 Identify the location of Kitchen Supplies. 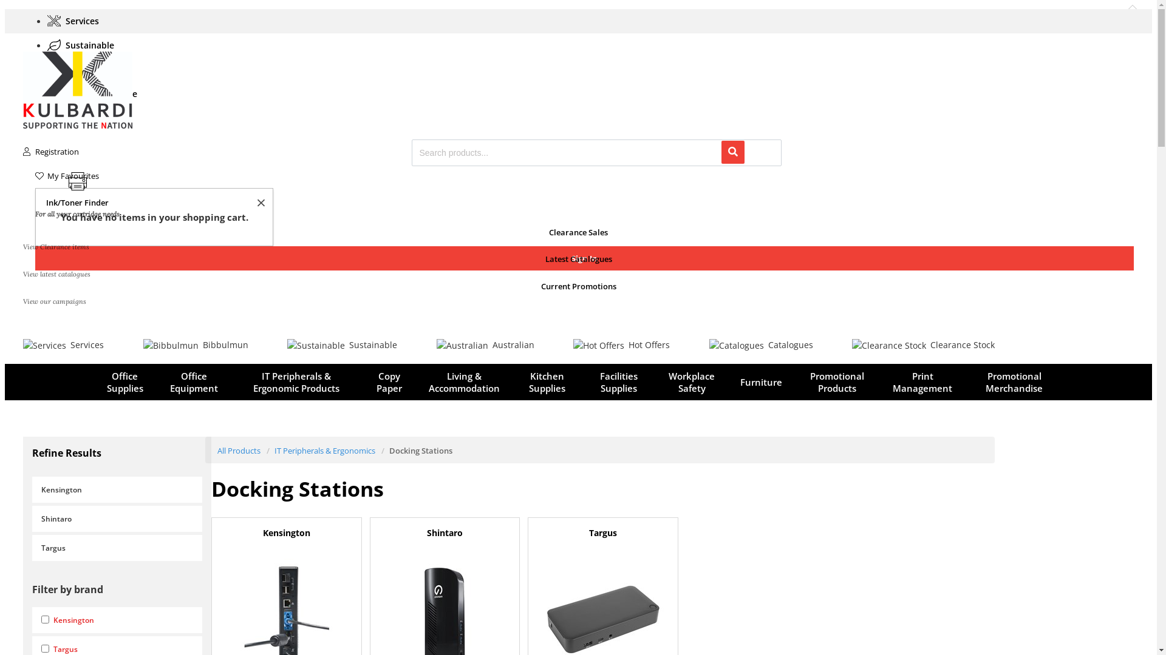
(547, 382).